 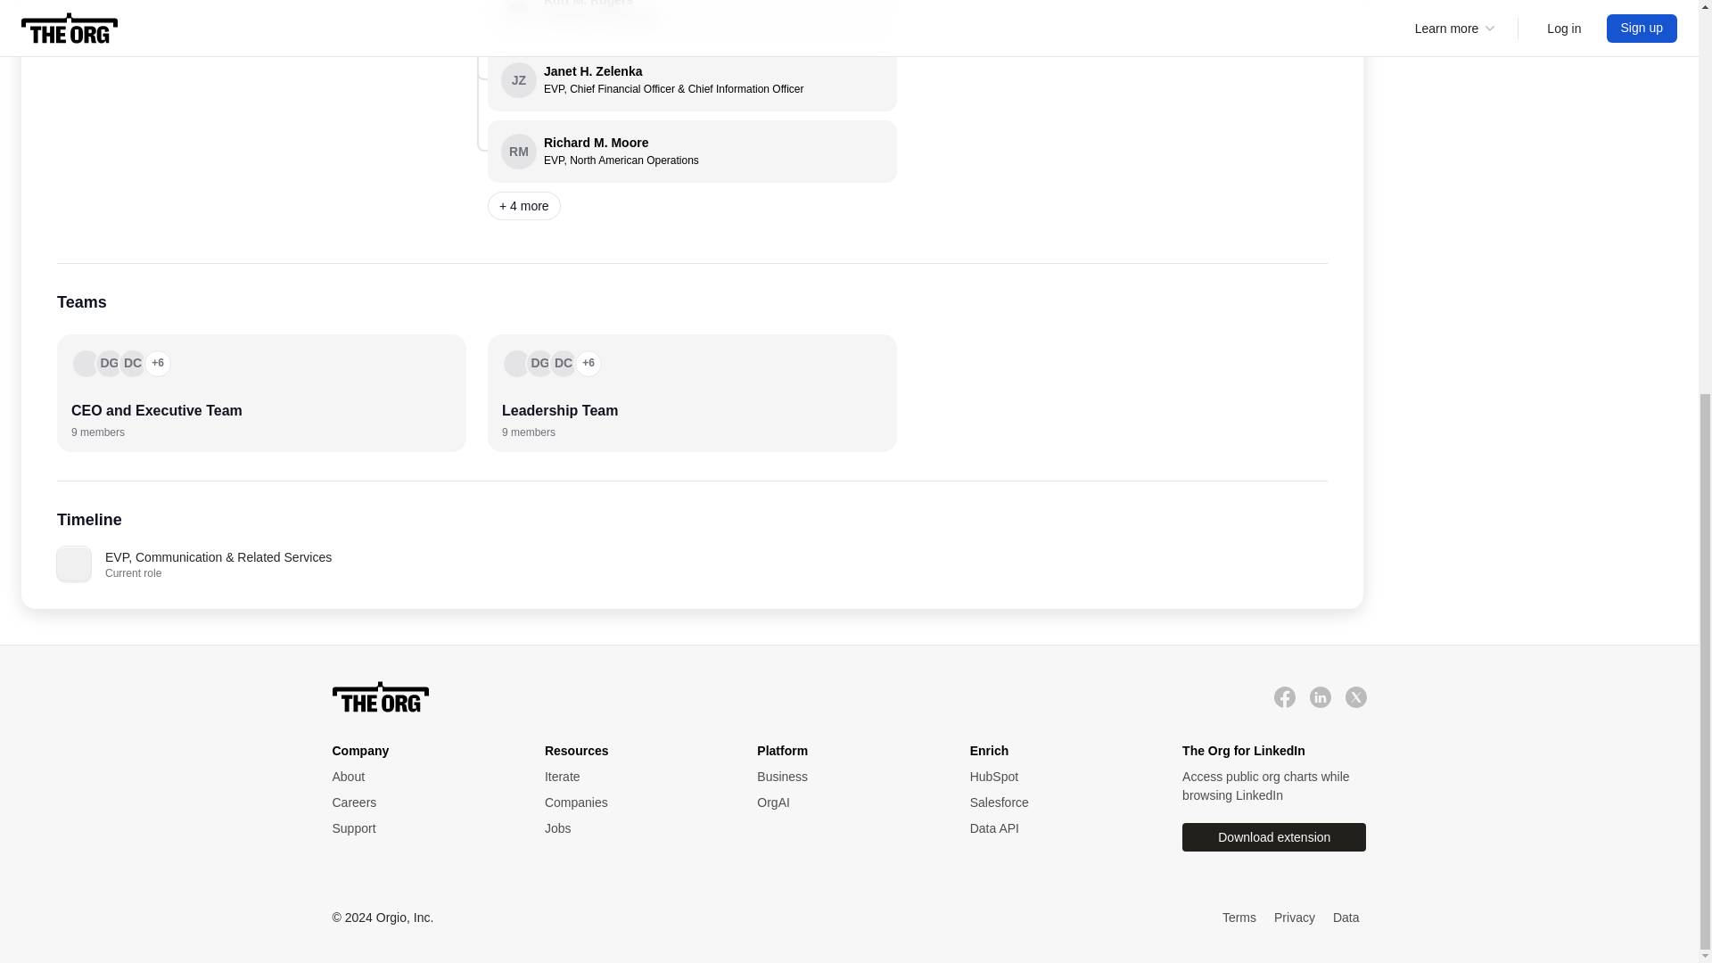 I want to click on Business, so click(x=1058, y=802).